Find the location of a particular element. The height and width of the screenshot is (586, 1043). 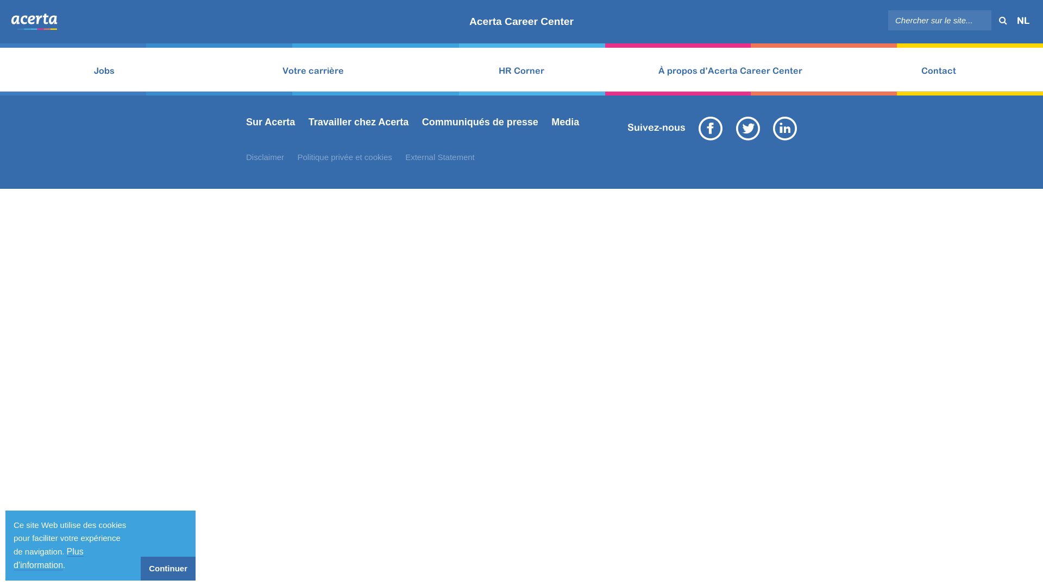

Plus d'information is located at coordinates (49, 559).